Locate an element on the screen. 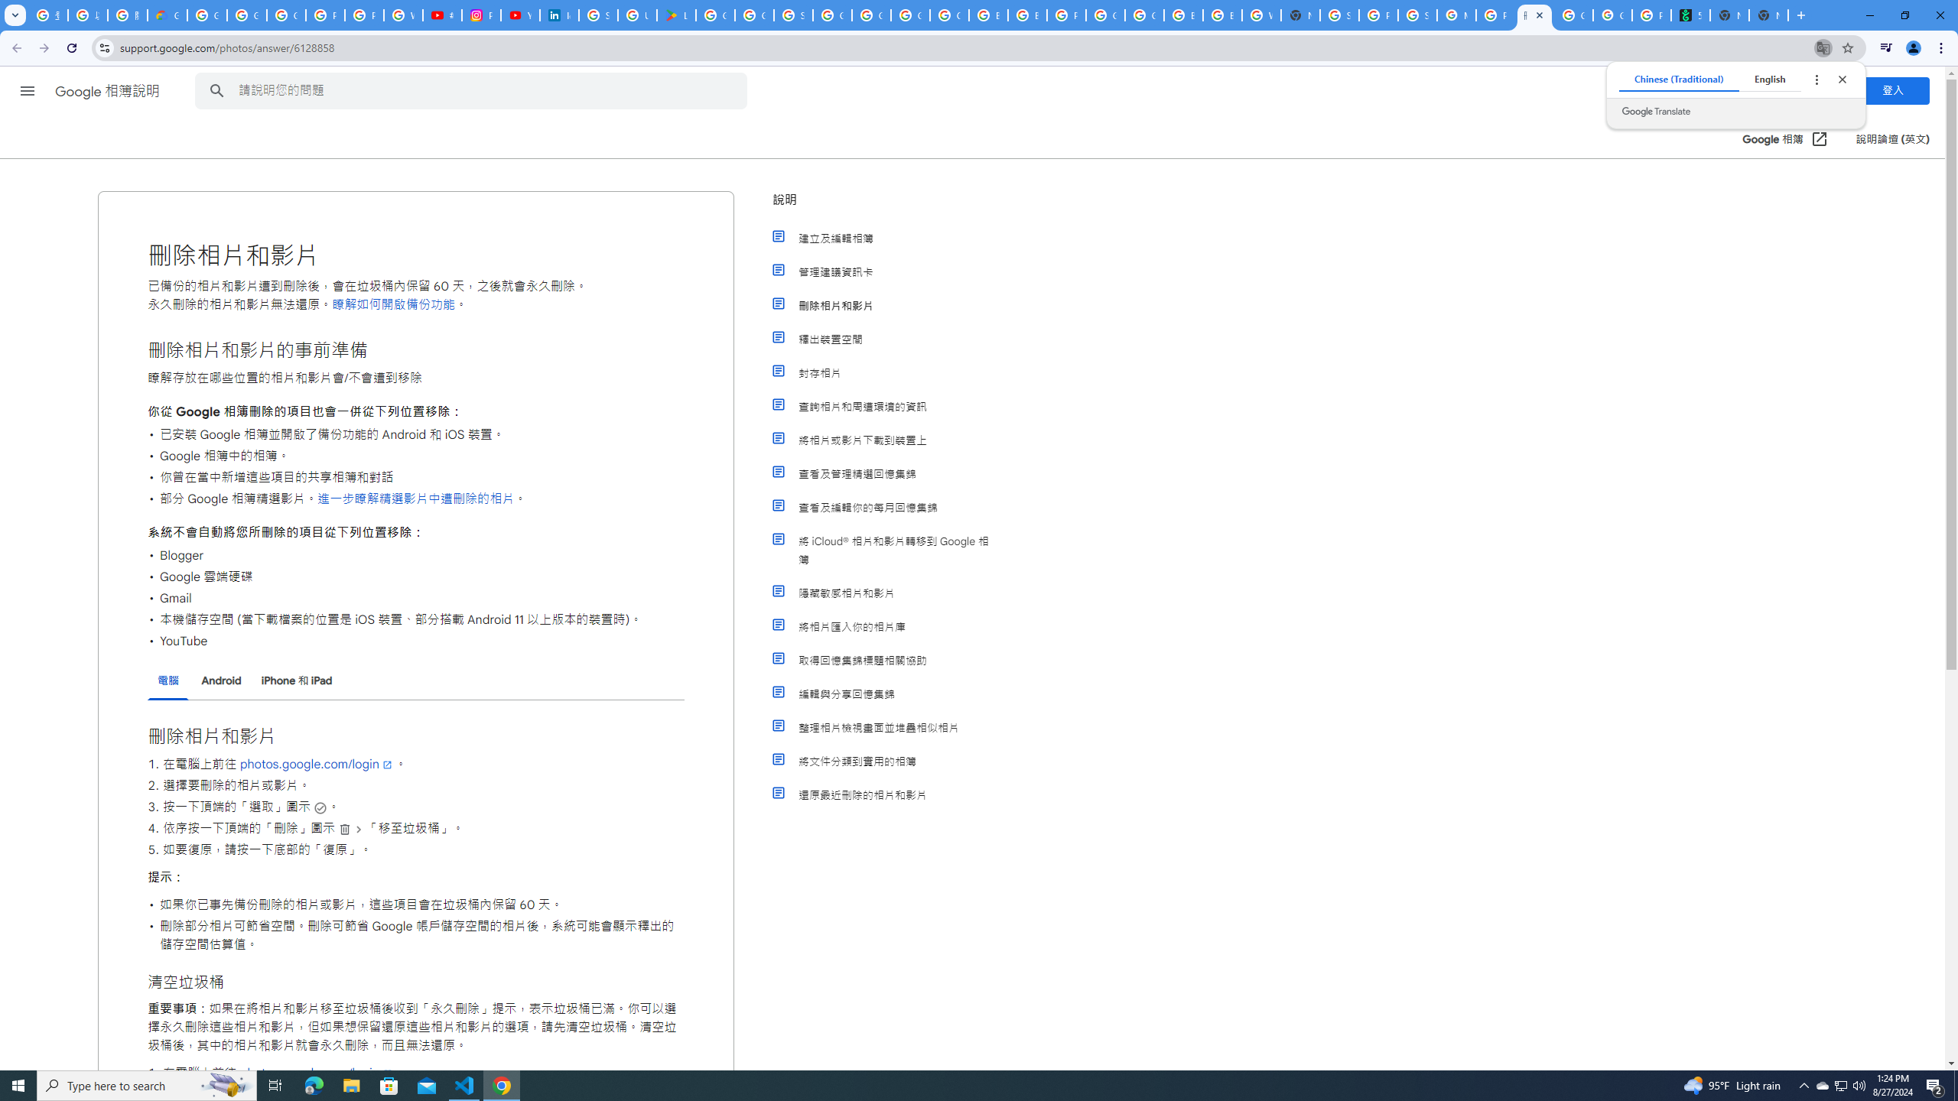 The width and height of the screenshot is (1958, 1101). Translate options is located at coordinates (1816, 79).